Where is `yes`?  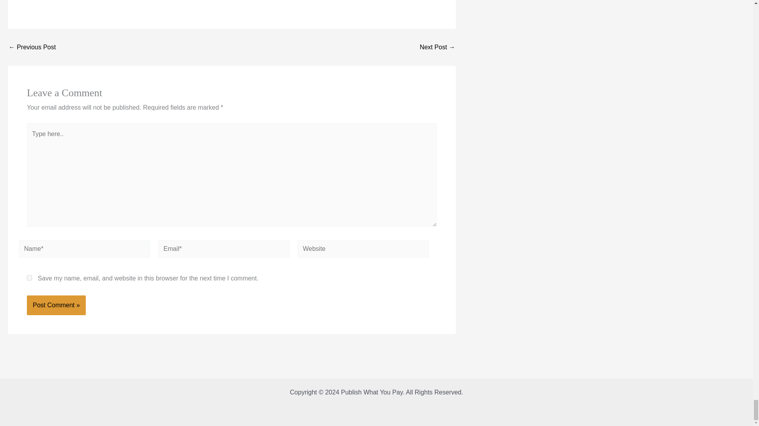
yes is located at coordinates (29, 278).